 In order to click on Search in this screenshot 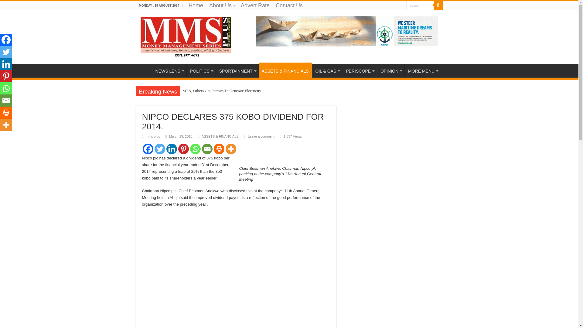, I will do `click(438, 5)`.